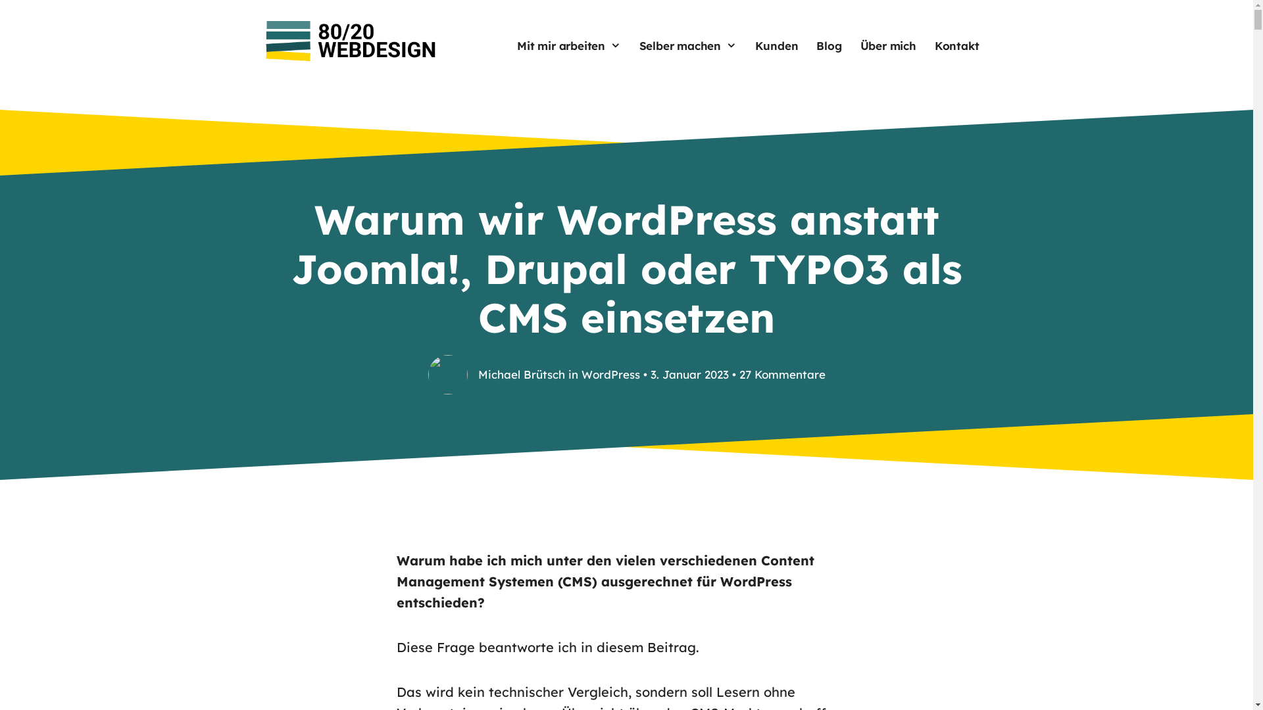 The height and width of the screenshot is (710, 1263). What do you see at coordinates (783, 375) in the screenshot?
I see `27 Kommentare` at bounding box center [783, 375].